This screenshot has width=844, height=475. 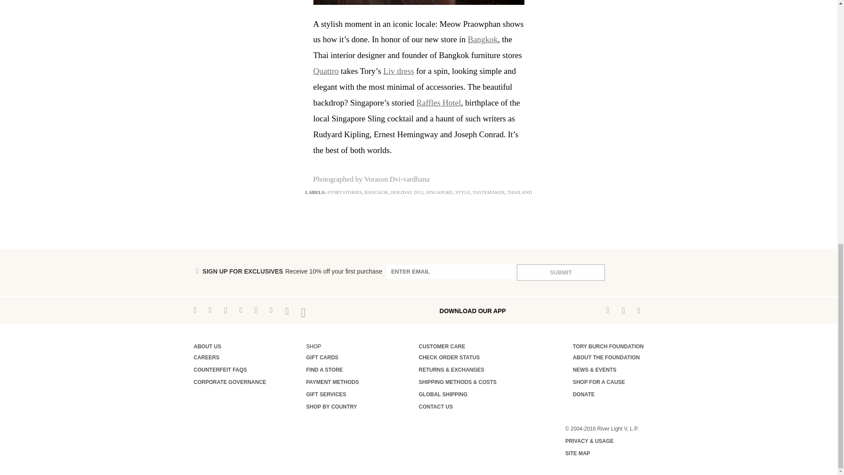 What do you see at coordinates (398, 71) in the screenshot?
I see `Liv dress` at bounding box center [398, 71].